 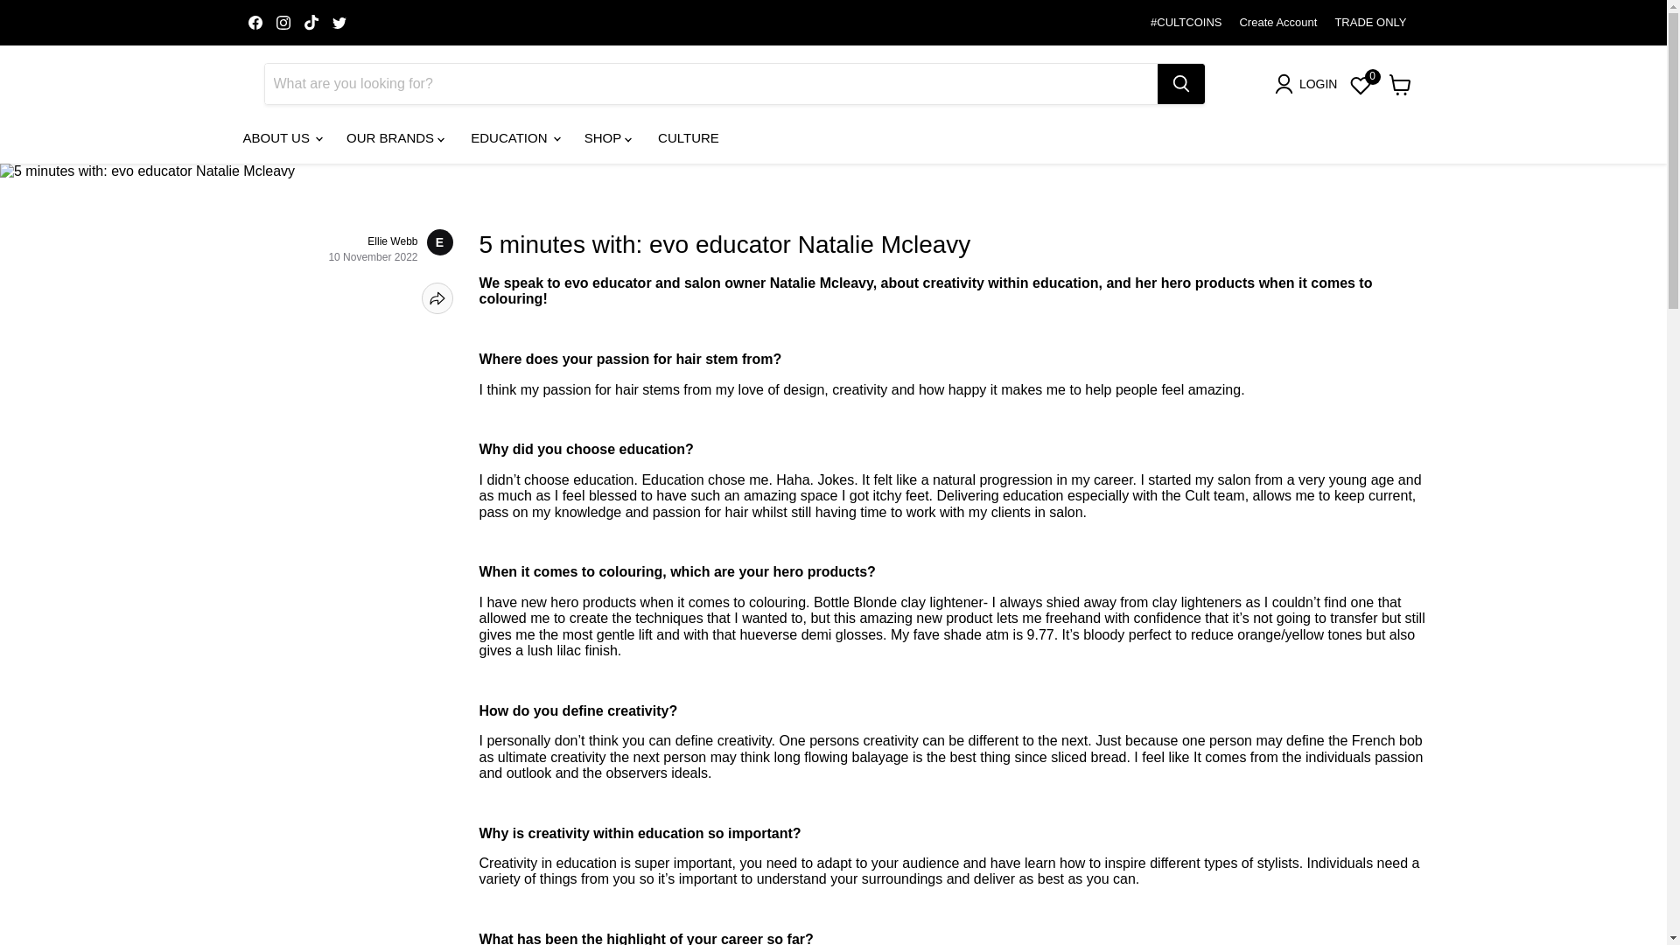 What do you see at coordinates (1400, 84) in the screenshot?
I see `View cart` at bounding box center [1400, 84].